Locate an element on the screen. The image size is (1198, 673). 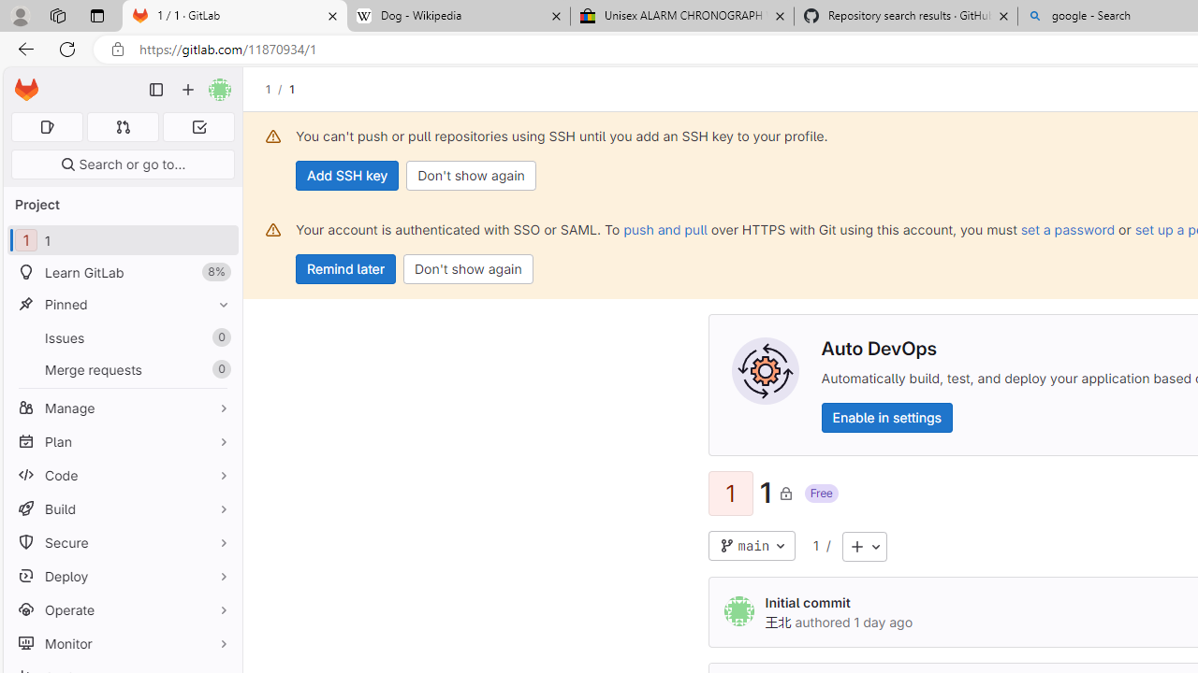
To-Do list 0 is located at coordinates (198, 127).